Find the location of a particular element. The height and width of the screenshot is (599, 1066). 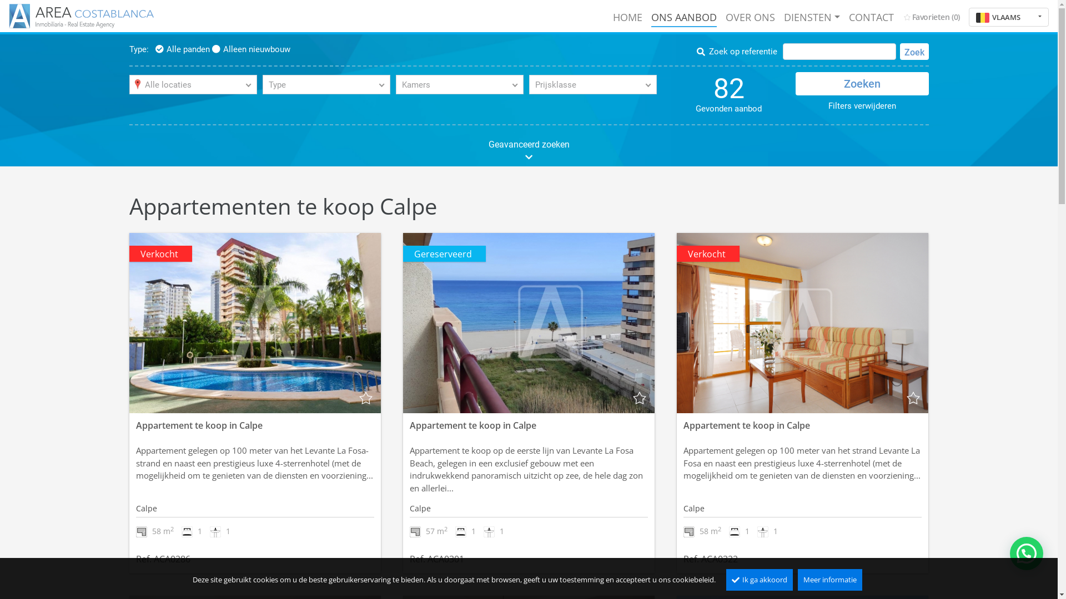

  is located at coordinates (366, 398).